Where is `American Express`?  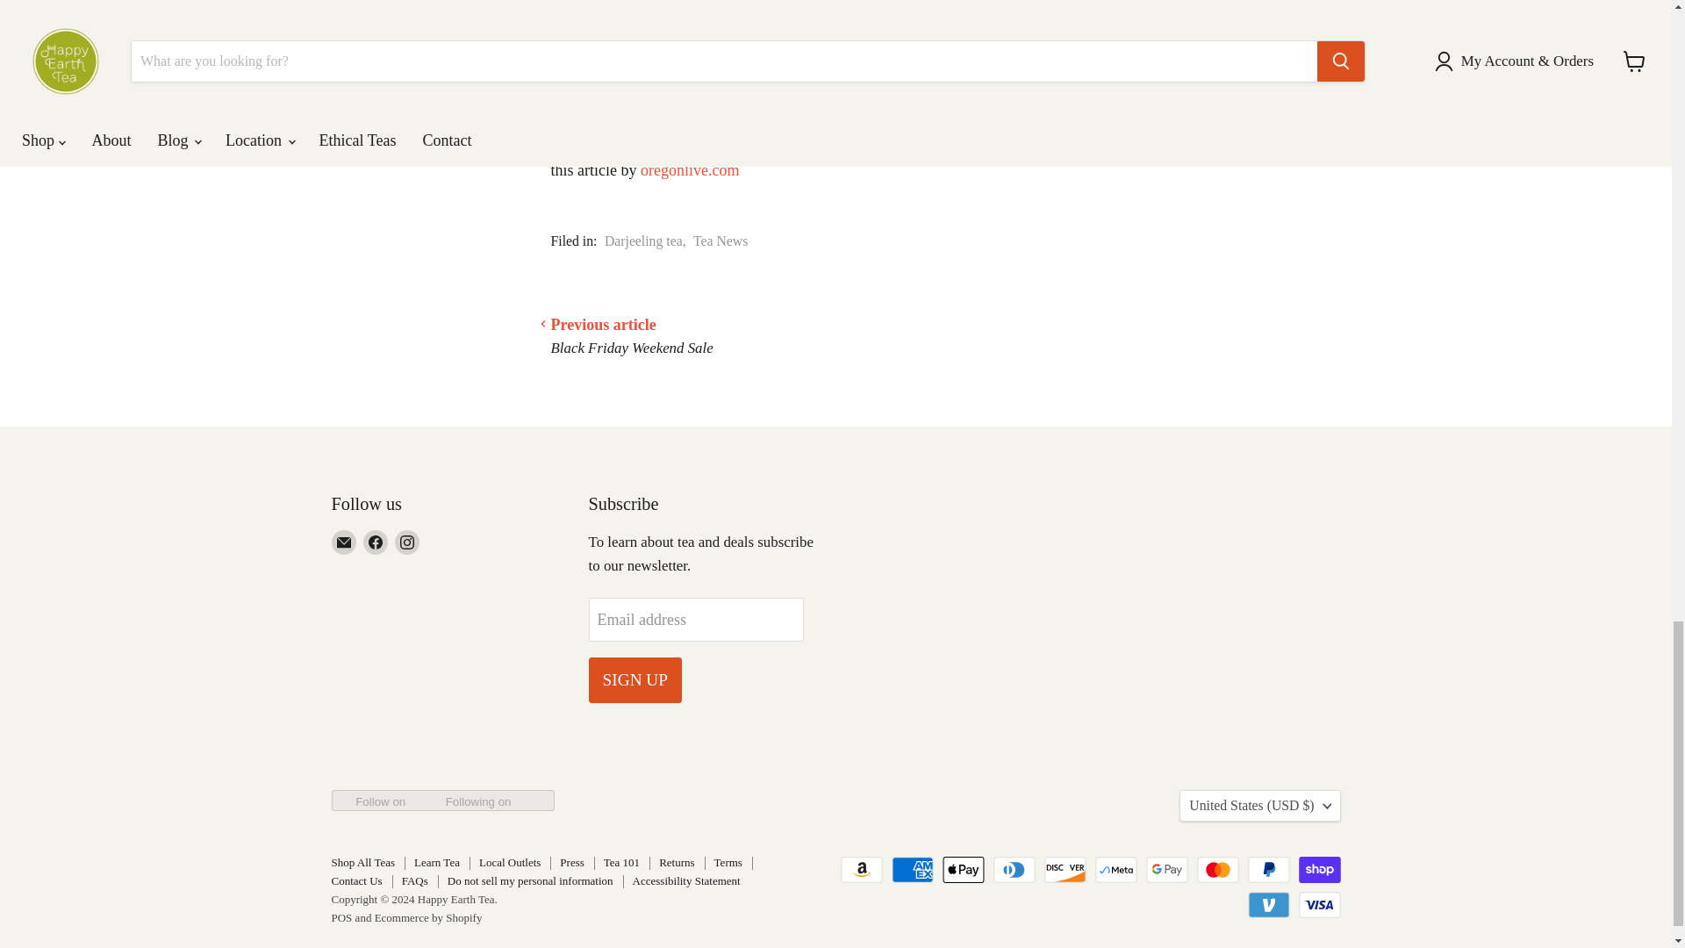 American Express is located at coordinates (912, 869).